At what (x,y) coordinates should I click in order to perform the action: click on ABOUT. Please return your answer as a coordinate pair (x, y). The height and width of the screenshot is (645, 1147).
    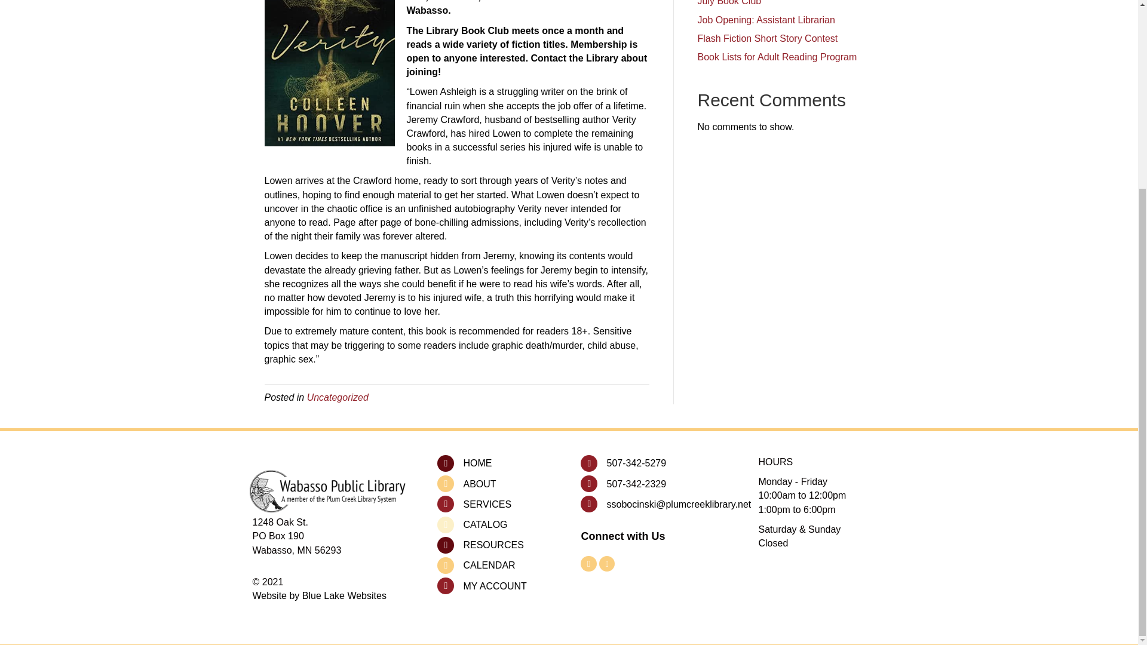
    Looking at the image, I should click on (479, 484).